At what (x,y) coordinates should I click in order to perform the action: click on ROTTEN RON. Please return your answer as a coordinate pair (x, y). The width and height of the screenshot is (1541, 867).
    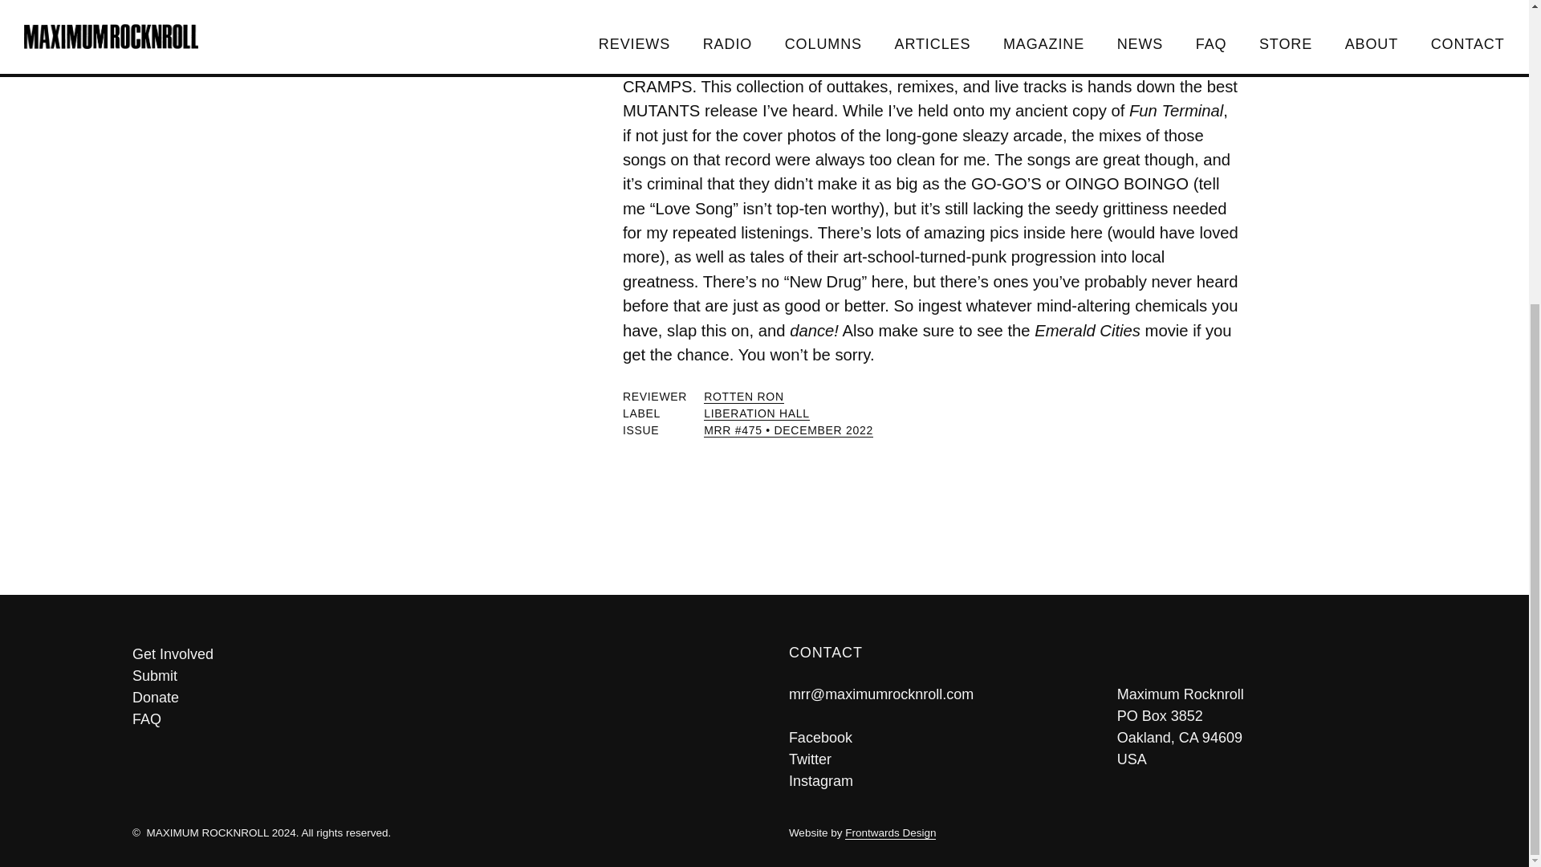
    Looking at the image, I should click on (744, 397).